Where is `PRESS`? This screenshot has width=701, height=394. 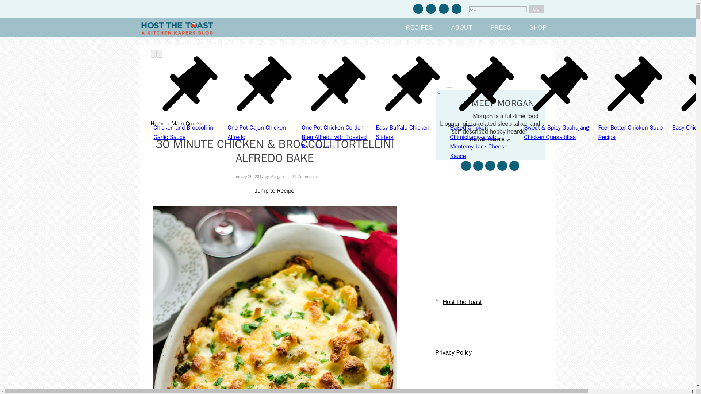 PRESS is located at coordinates (500, 27).